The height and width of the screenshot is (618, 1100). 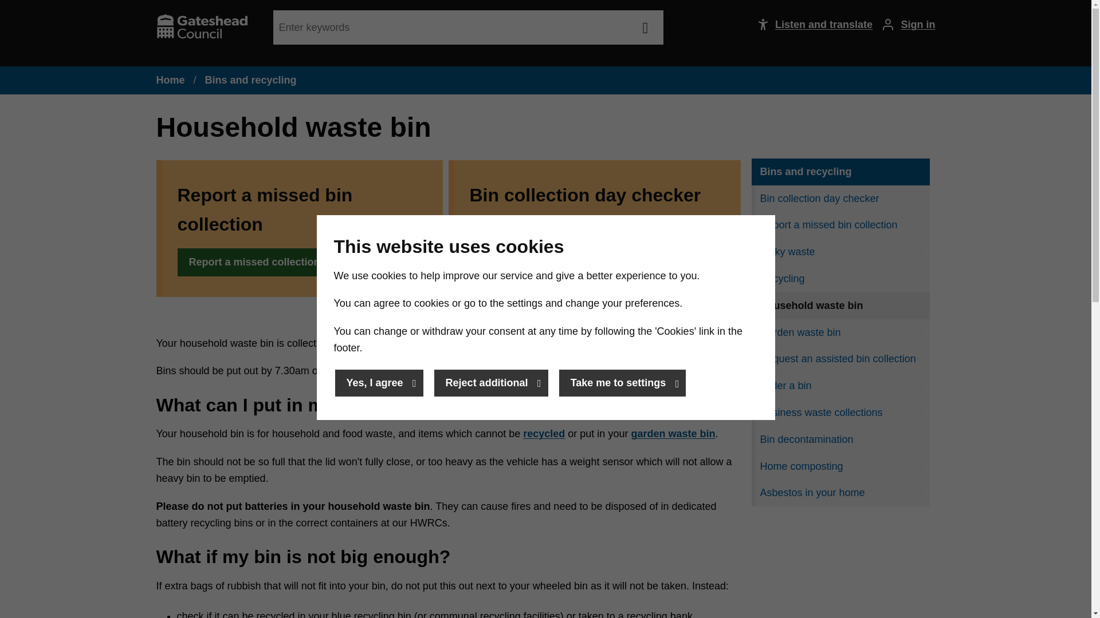 I want to click on Order a bin, so click(x=840, y=386).